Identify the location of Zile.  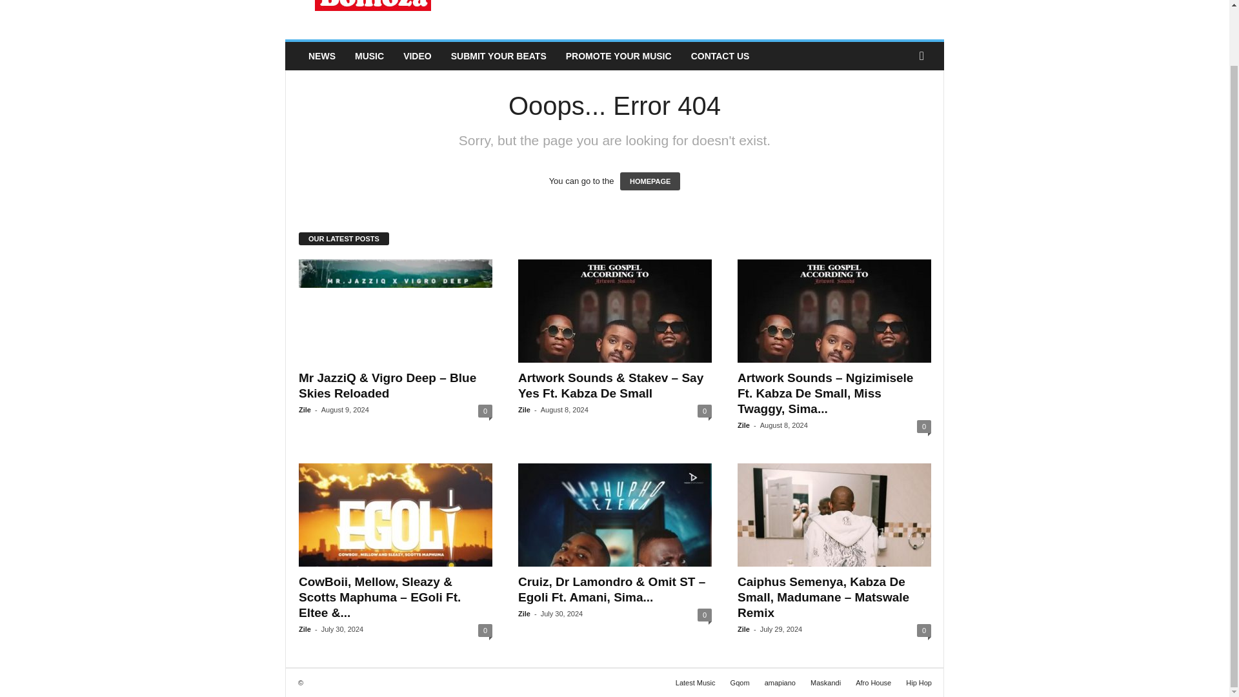
(305, 409).